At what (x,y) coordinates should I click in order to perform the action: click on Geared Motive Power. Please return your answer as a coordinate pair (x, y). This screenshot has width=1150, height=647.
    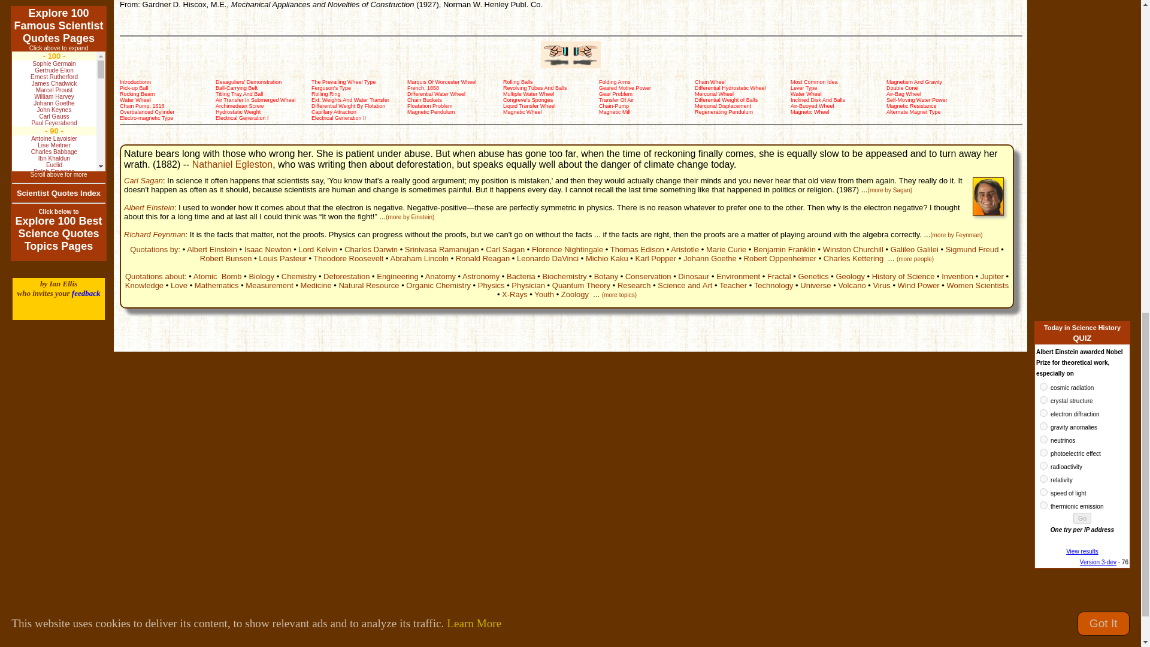
    Looking at the image, I should click on (625, 87).